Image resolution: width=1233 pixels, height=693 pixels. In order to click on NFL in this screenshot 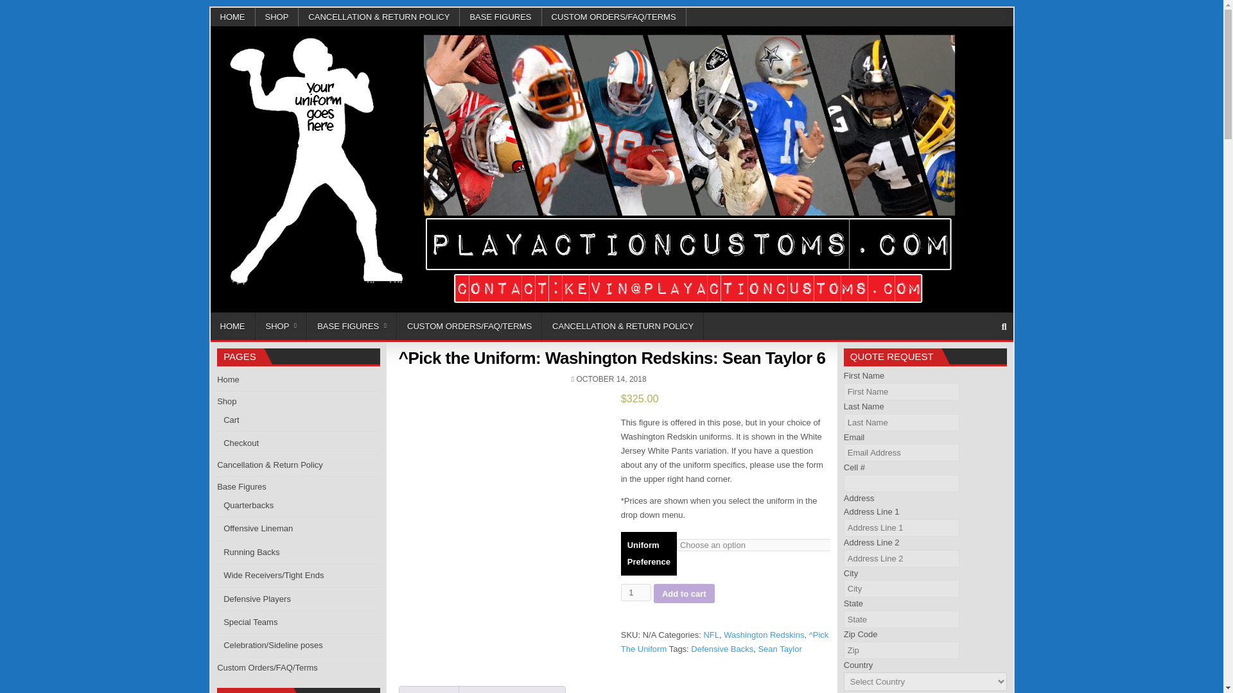, I will do `click(710, 634)`.